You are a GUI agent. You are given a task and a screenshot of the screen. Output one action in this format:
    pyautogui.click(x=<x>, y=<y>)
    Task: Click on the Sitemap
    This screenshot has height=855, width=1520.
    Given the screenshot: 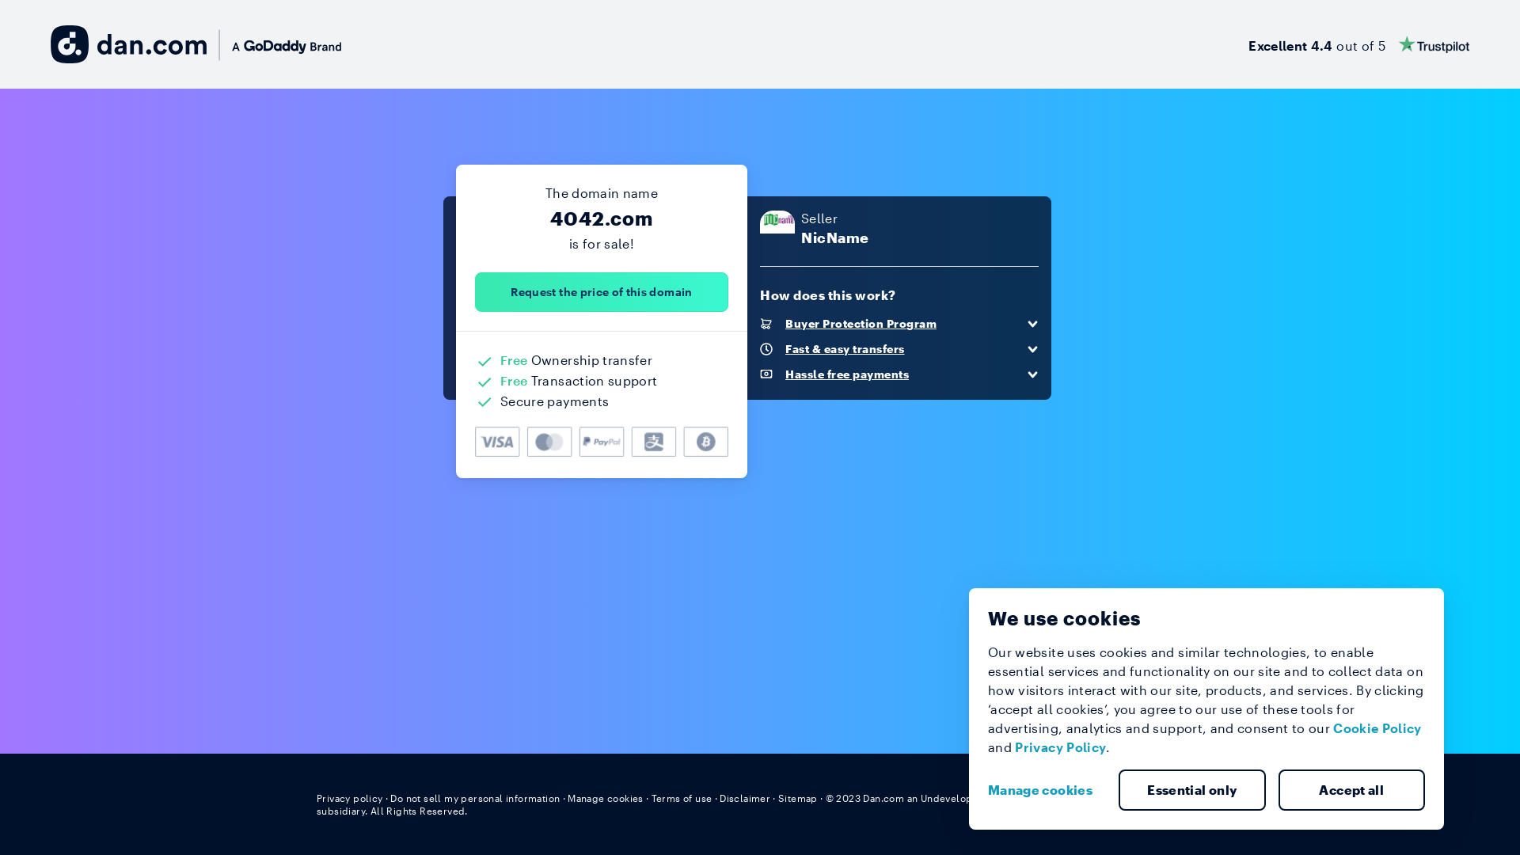 What is the action you would take?
    pyautogui.click(x=798, y=798)
    